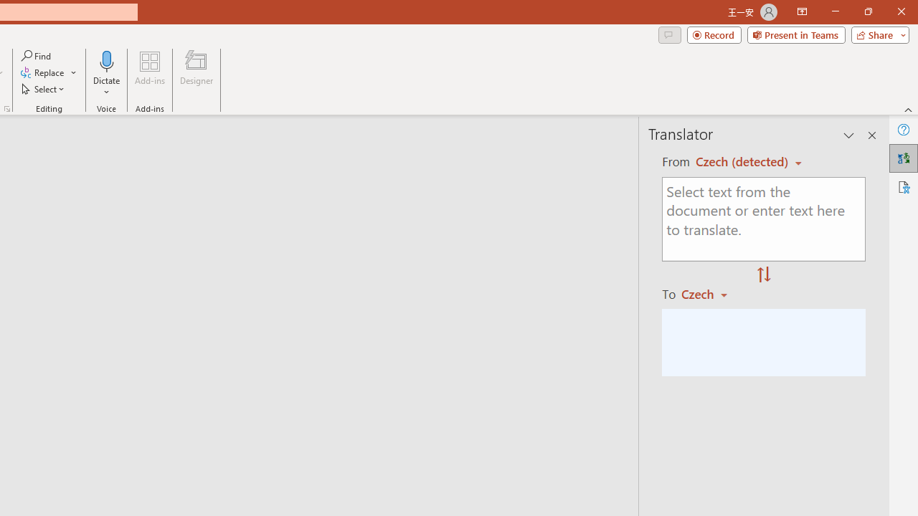  What do you see at coordinates (744, 162) in the screenshot?
I see `Czech (detected)` at bounding box center [744, 162].